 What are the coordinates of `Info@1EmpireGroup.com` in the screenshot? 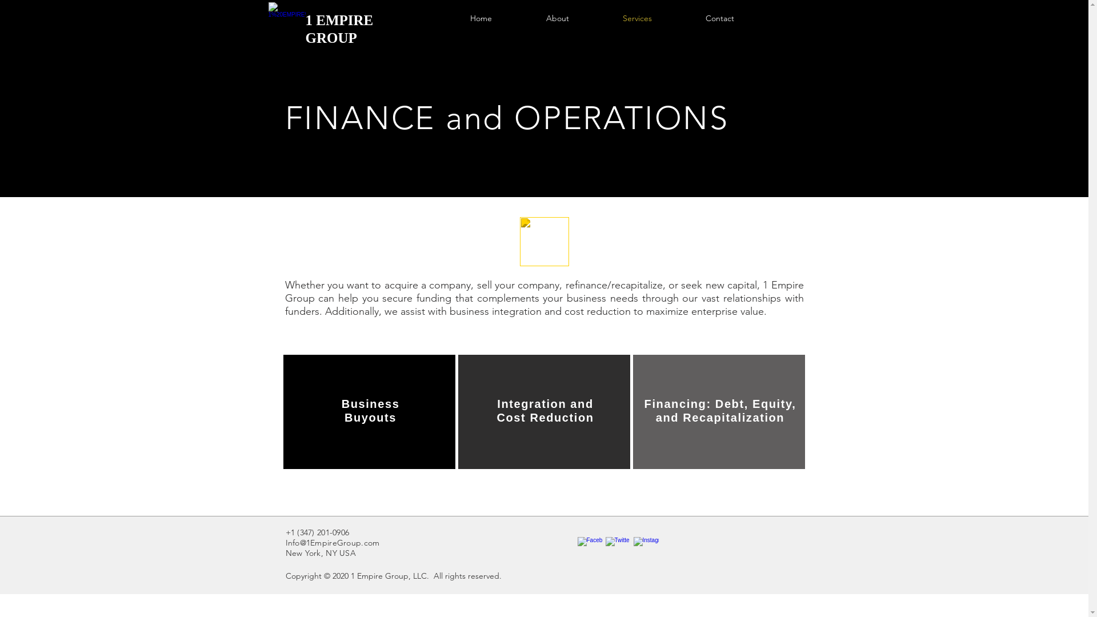 It's located at (333, 543).